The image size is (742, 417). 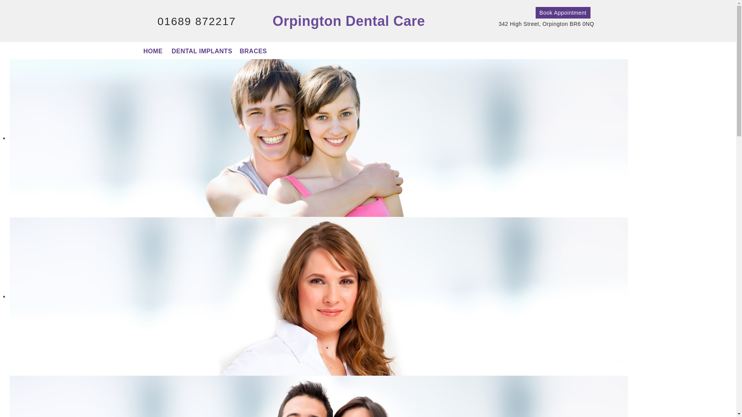 I want to click on Home, so click(x=153, y=51).